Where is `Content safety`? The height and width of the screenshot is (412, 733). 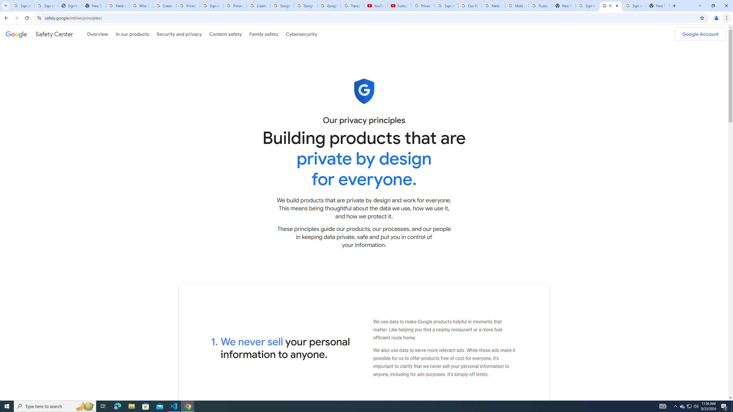 Content safety is located at coordinates (225, 34).